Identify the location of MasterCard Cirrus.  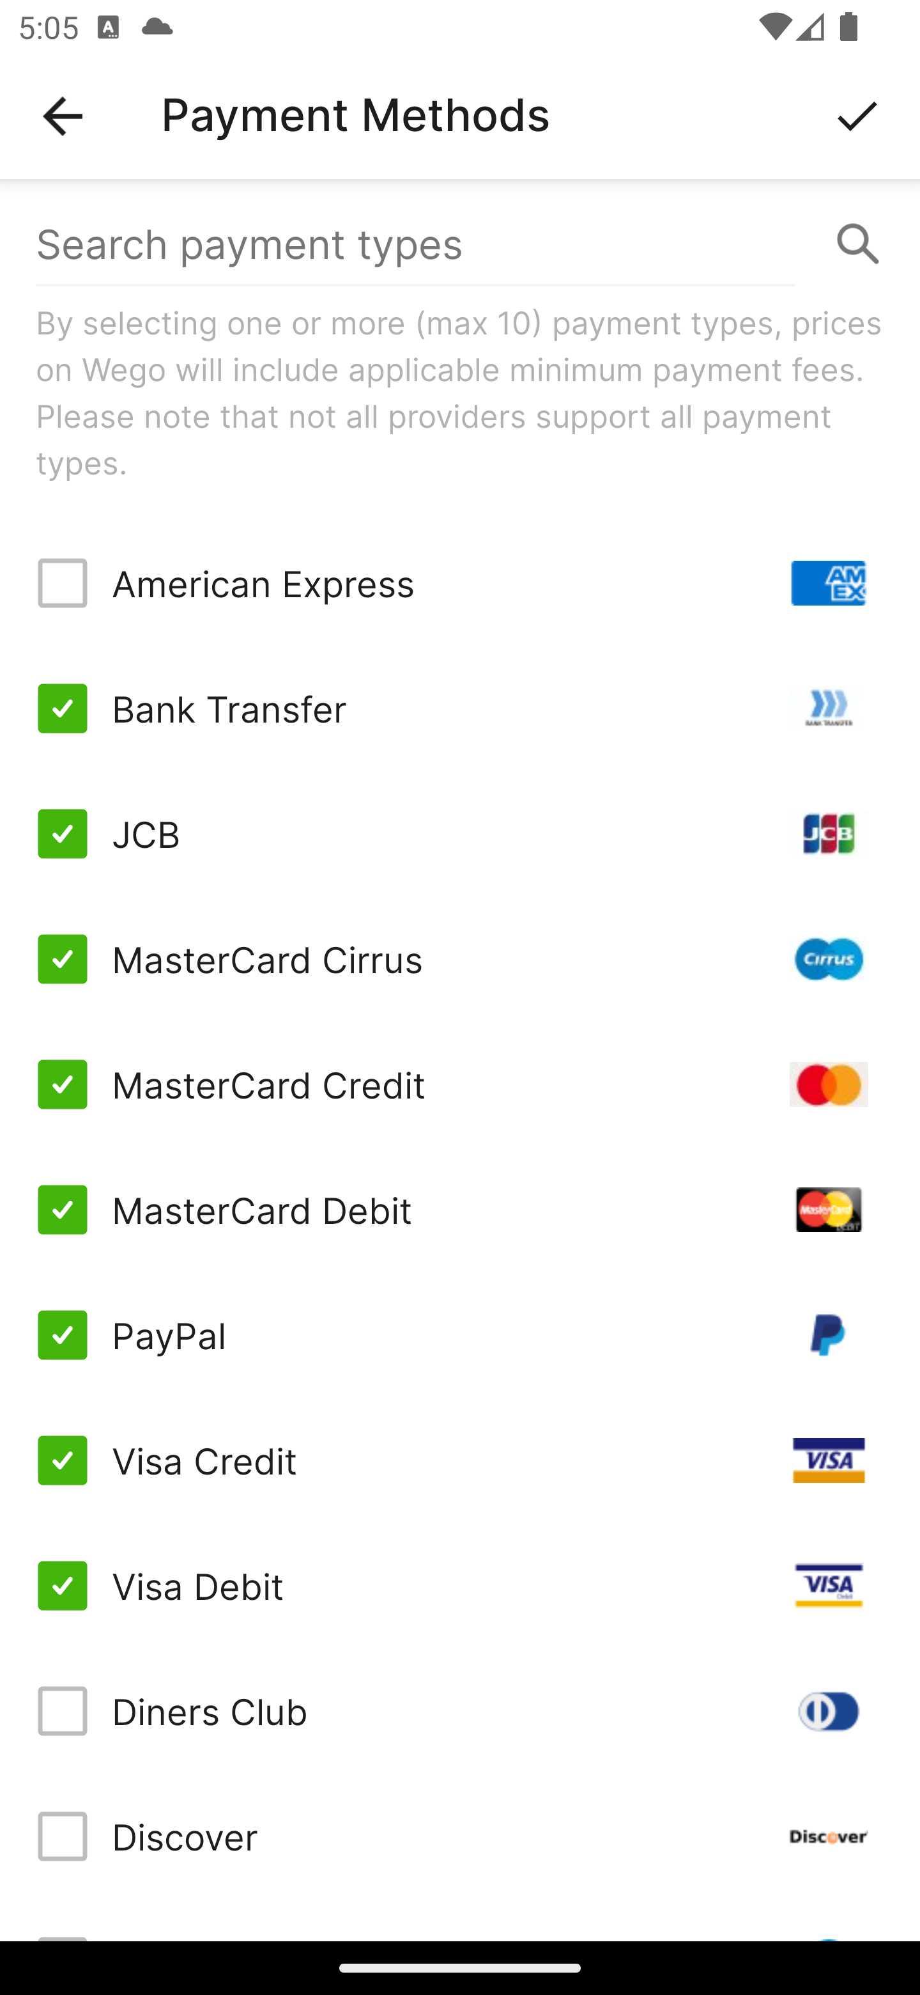
(460, 958).